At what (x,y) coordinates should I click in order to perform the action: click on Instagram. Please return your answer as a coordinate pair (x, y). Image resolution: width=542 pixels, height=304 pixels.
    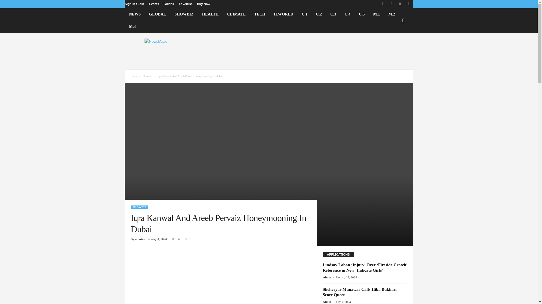
    Looking at the image, I should click on (391, 4).